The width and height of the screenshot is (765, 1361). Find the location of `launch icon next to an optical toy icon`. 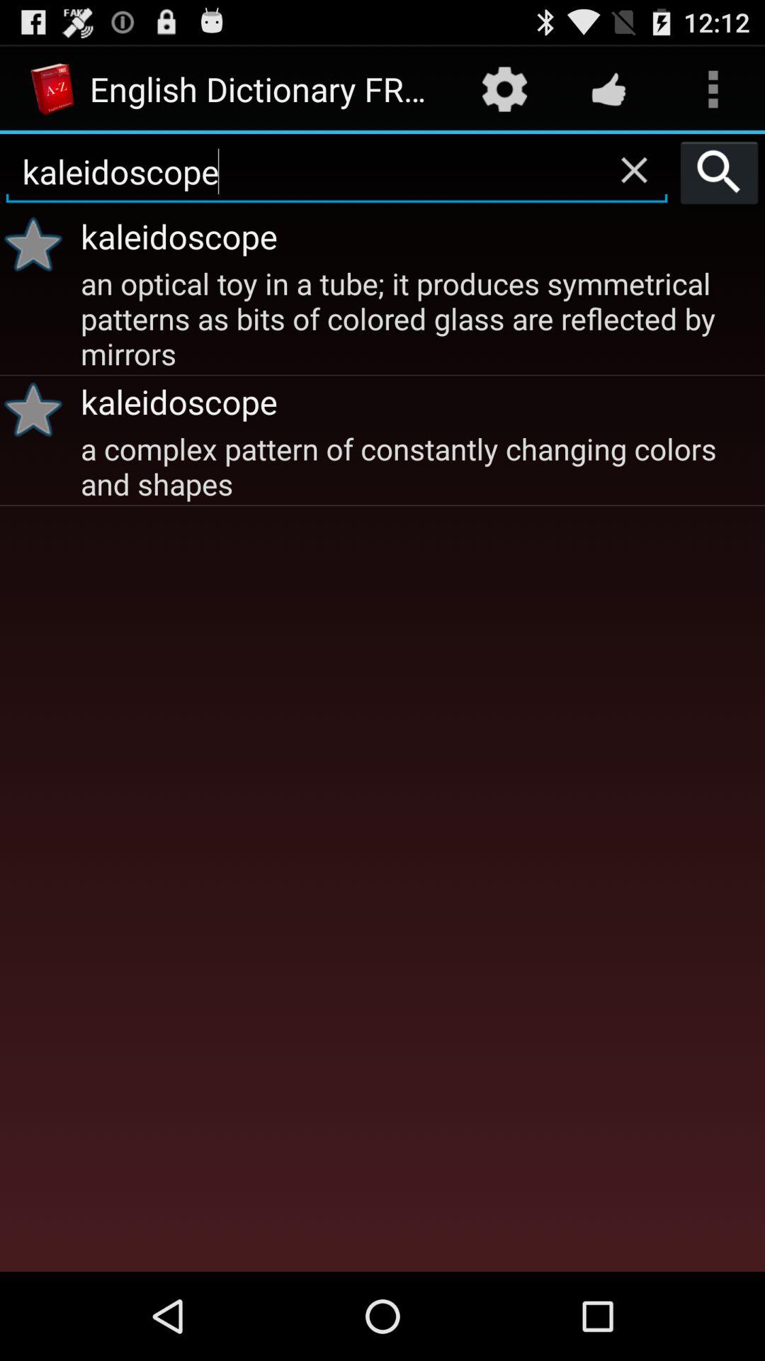

launch icon next to an optical toy icon is located at coordinates (38, 409).